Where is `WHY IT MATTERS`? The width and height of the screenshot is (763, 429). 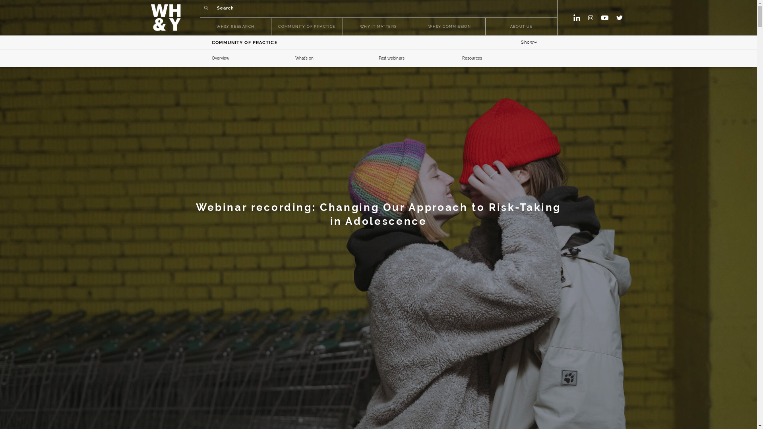
WHY IT MATTERS is located at coordinates (378, 27).